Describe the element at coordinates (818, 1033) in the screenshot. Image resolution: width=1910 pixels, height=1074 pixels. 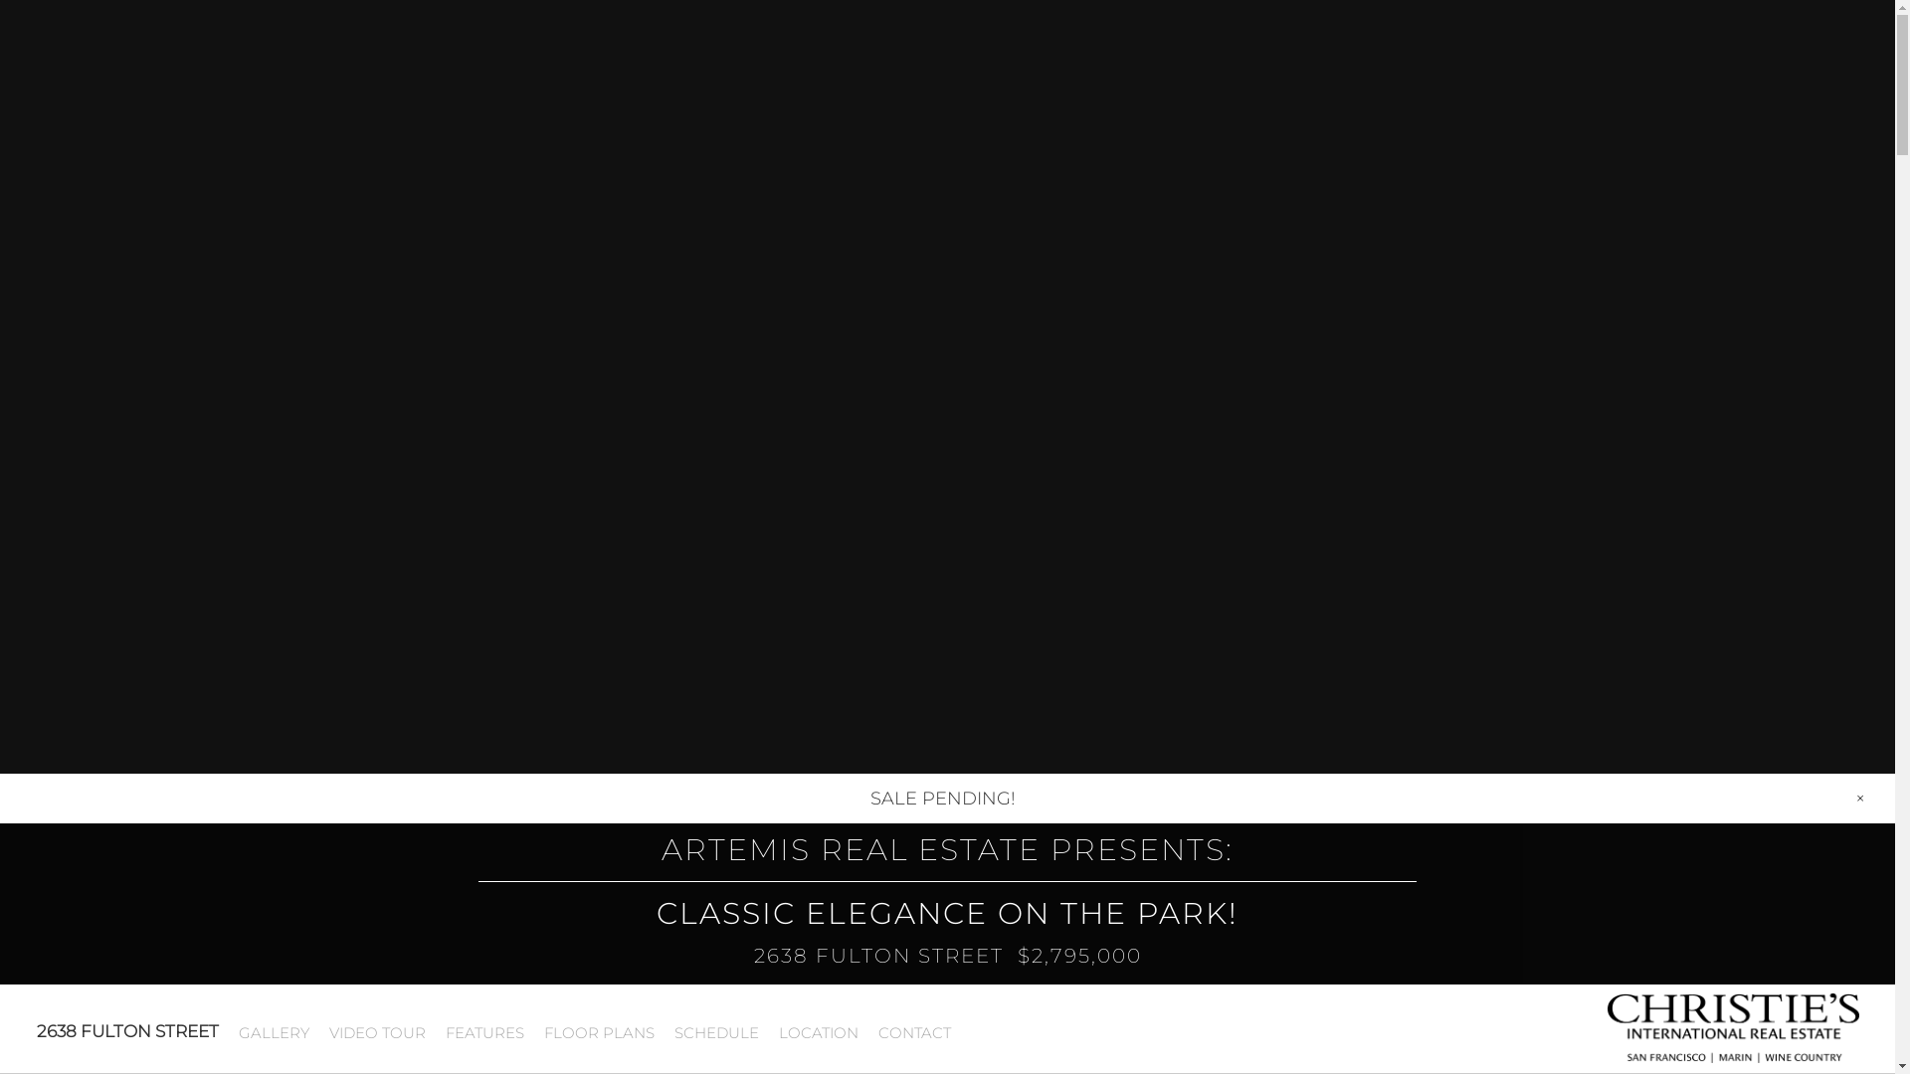
I see `LOCATION` at that location.